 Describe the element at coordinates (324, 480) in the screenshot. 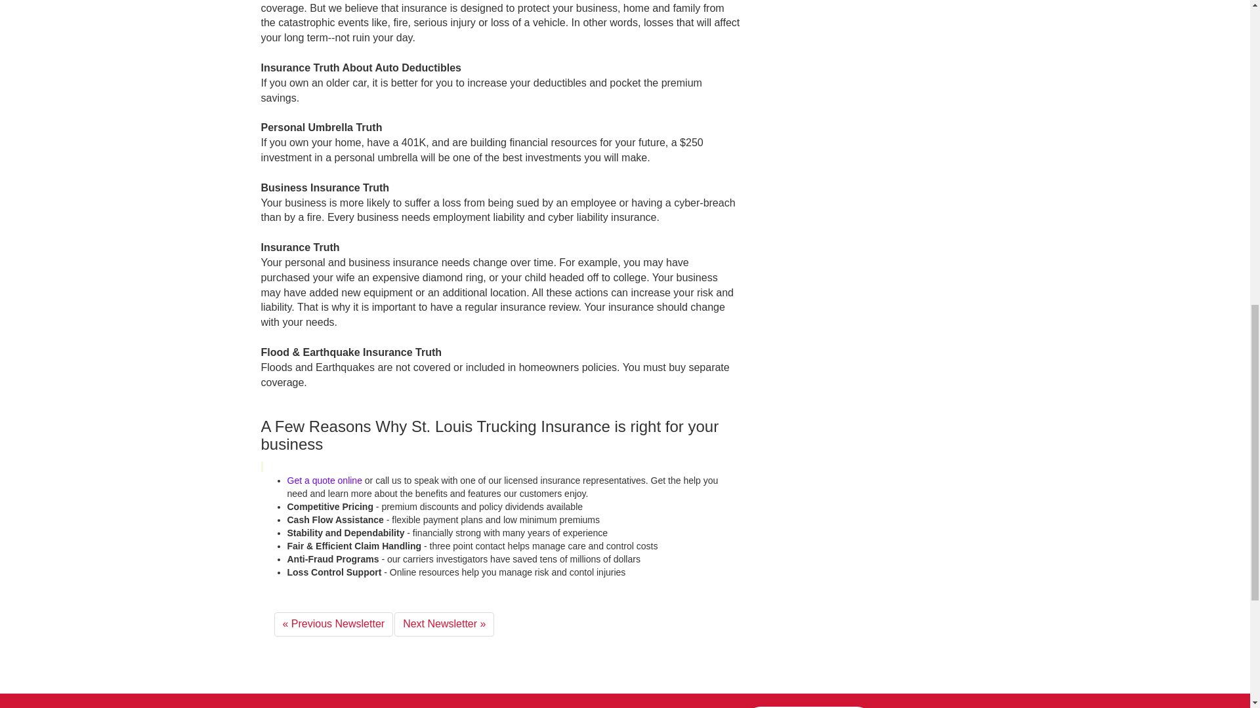

I see `Get a quote online` at that location.